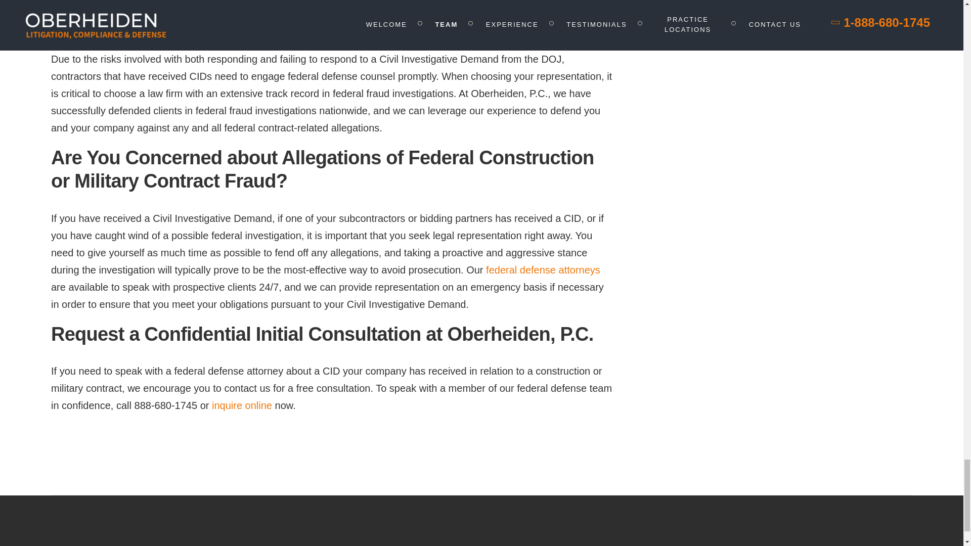 Image resolution: width=971 pixels, height=546 pixels. What do you see at coordinates (543, 270) in the screenshot?
I see `federal defense attorneys` at bounding box center [543, 270].